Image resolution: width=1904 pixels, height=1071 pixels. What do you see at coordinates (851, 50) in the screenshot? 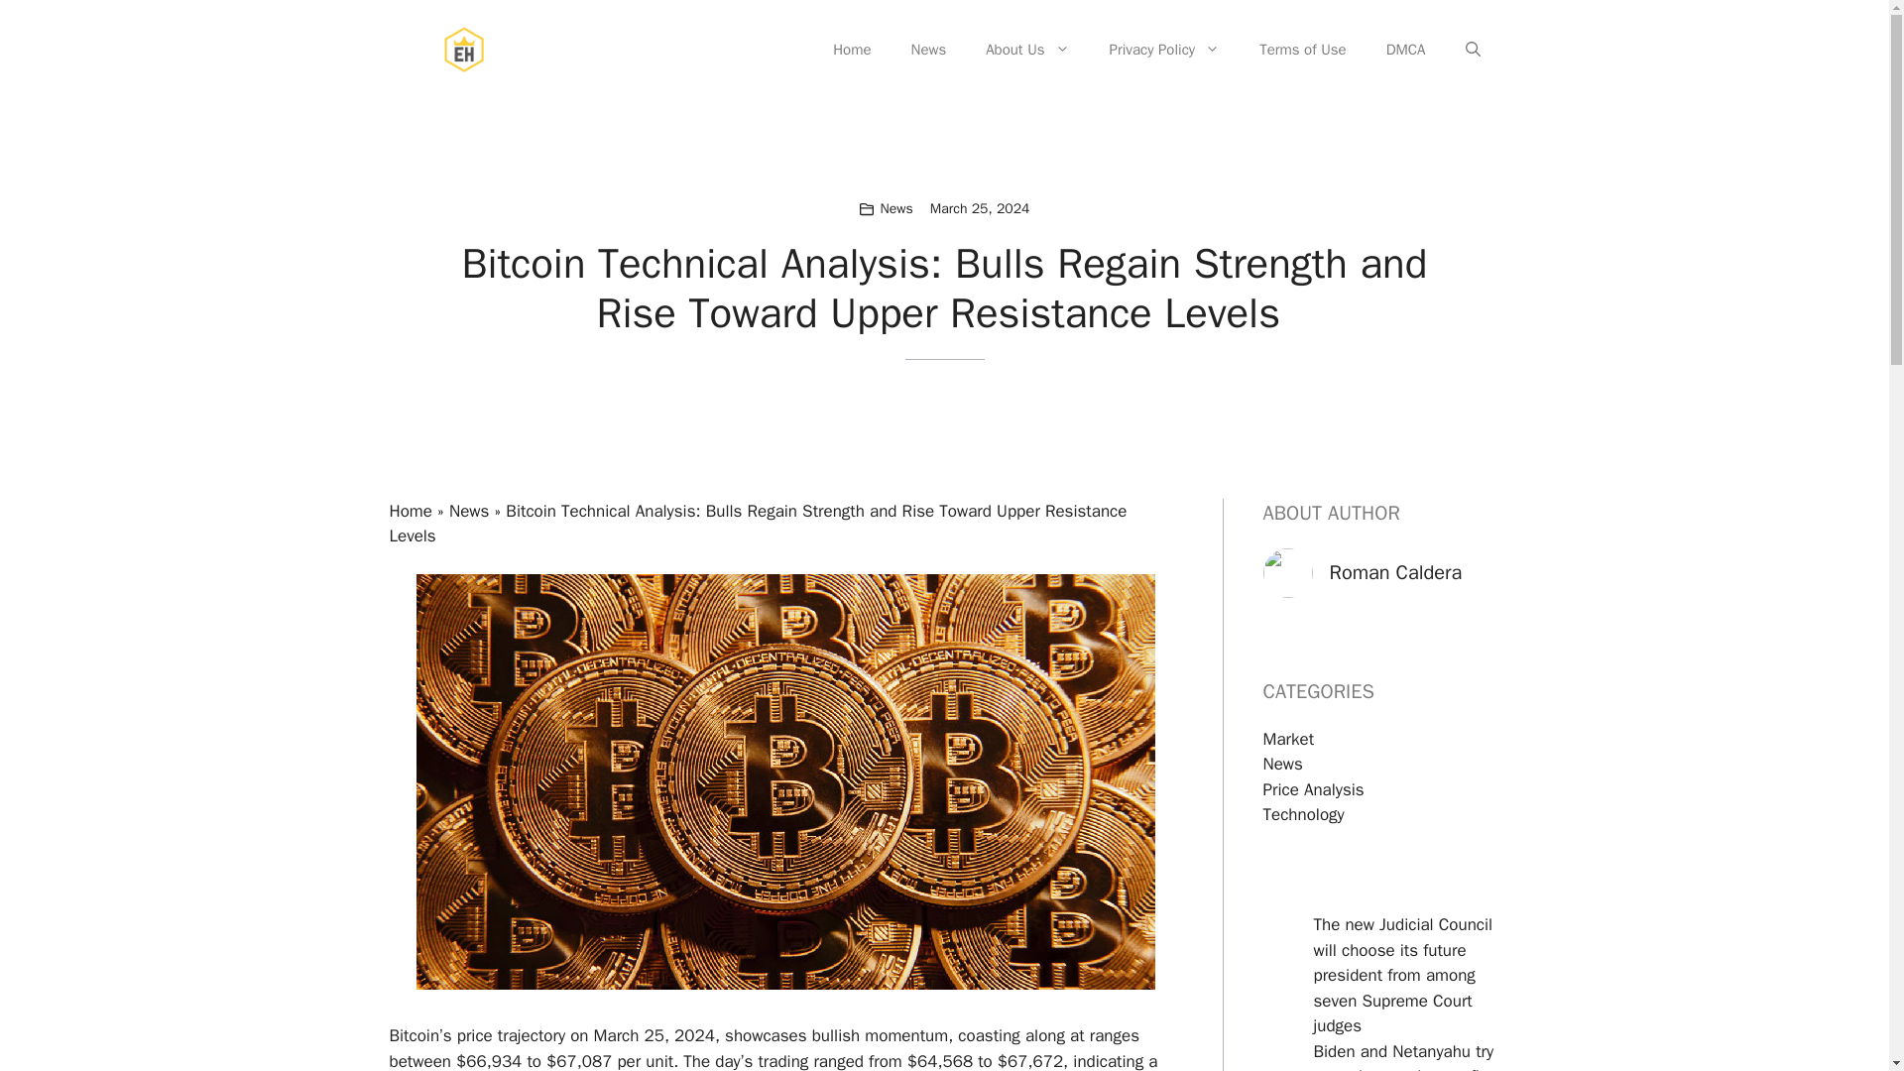
I see `Home` at bounding box center [851, 50].